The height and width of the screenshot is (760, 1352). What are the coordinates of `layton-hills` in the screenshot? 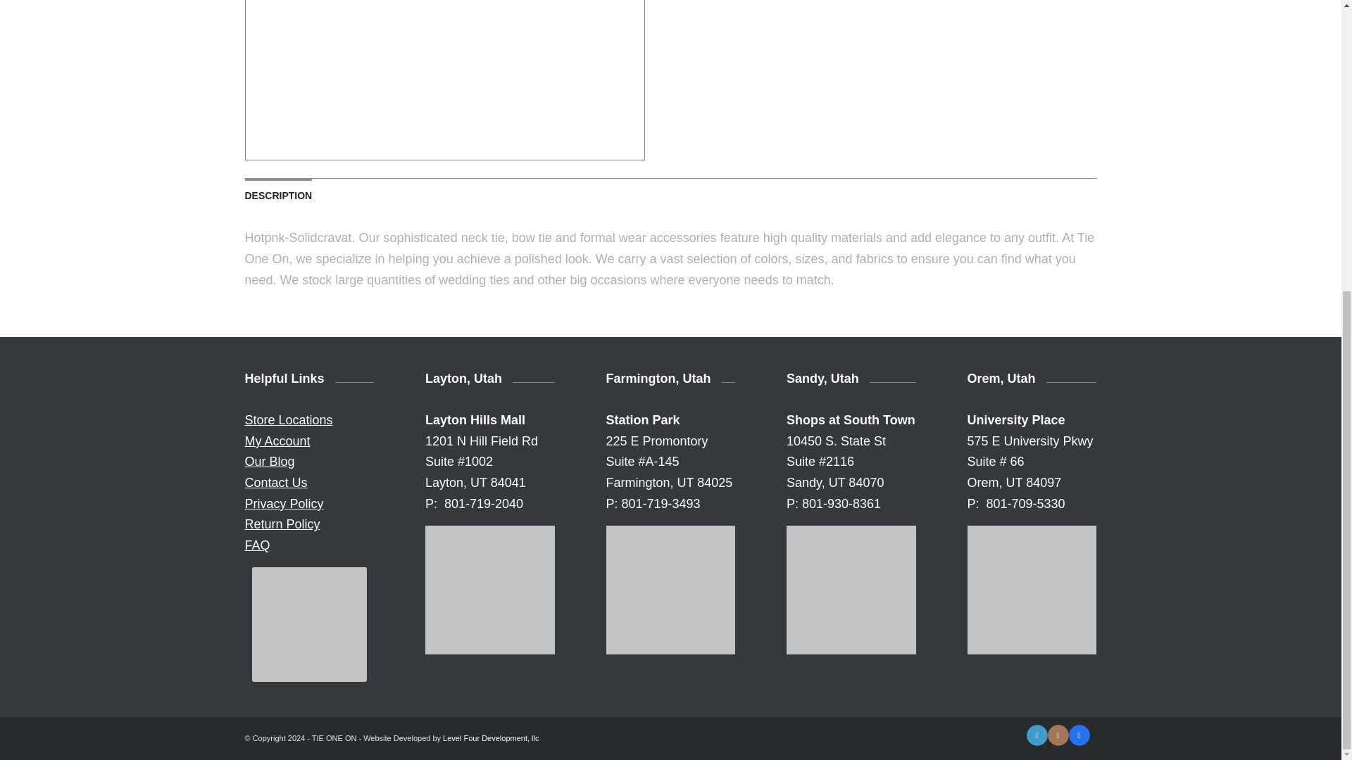 It's located at (490, 590).